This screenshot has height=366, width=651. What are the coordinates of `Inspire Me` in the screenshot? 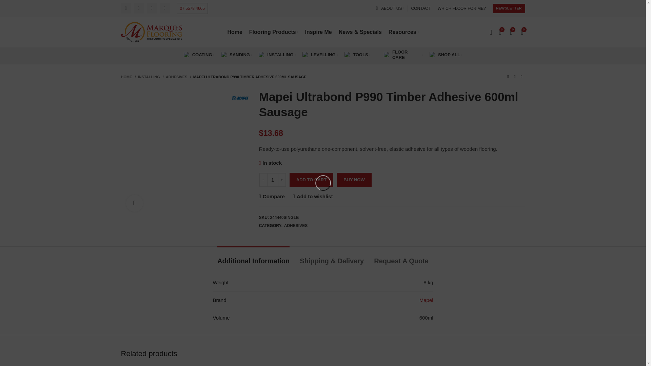 It's located at (319, 32).